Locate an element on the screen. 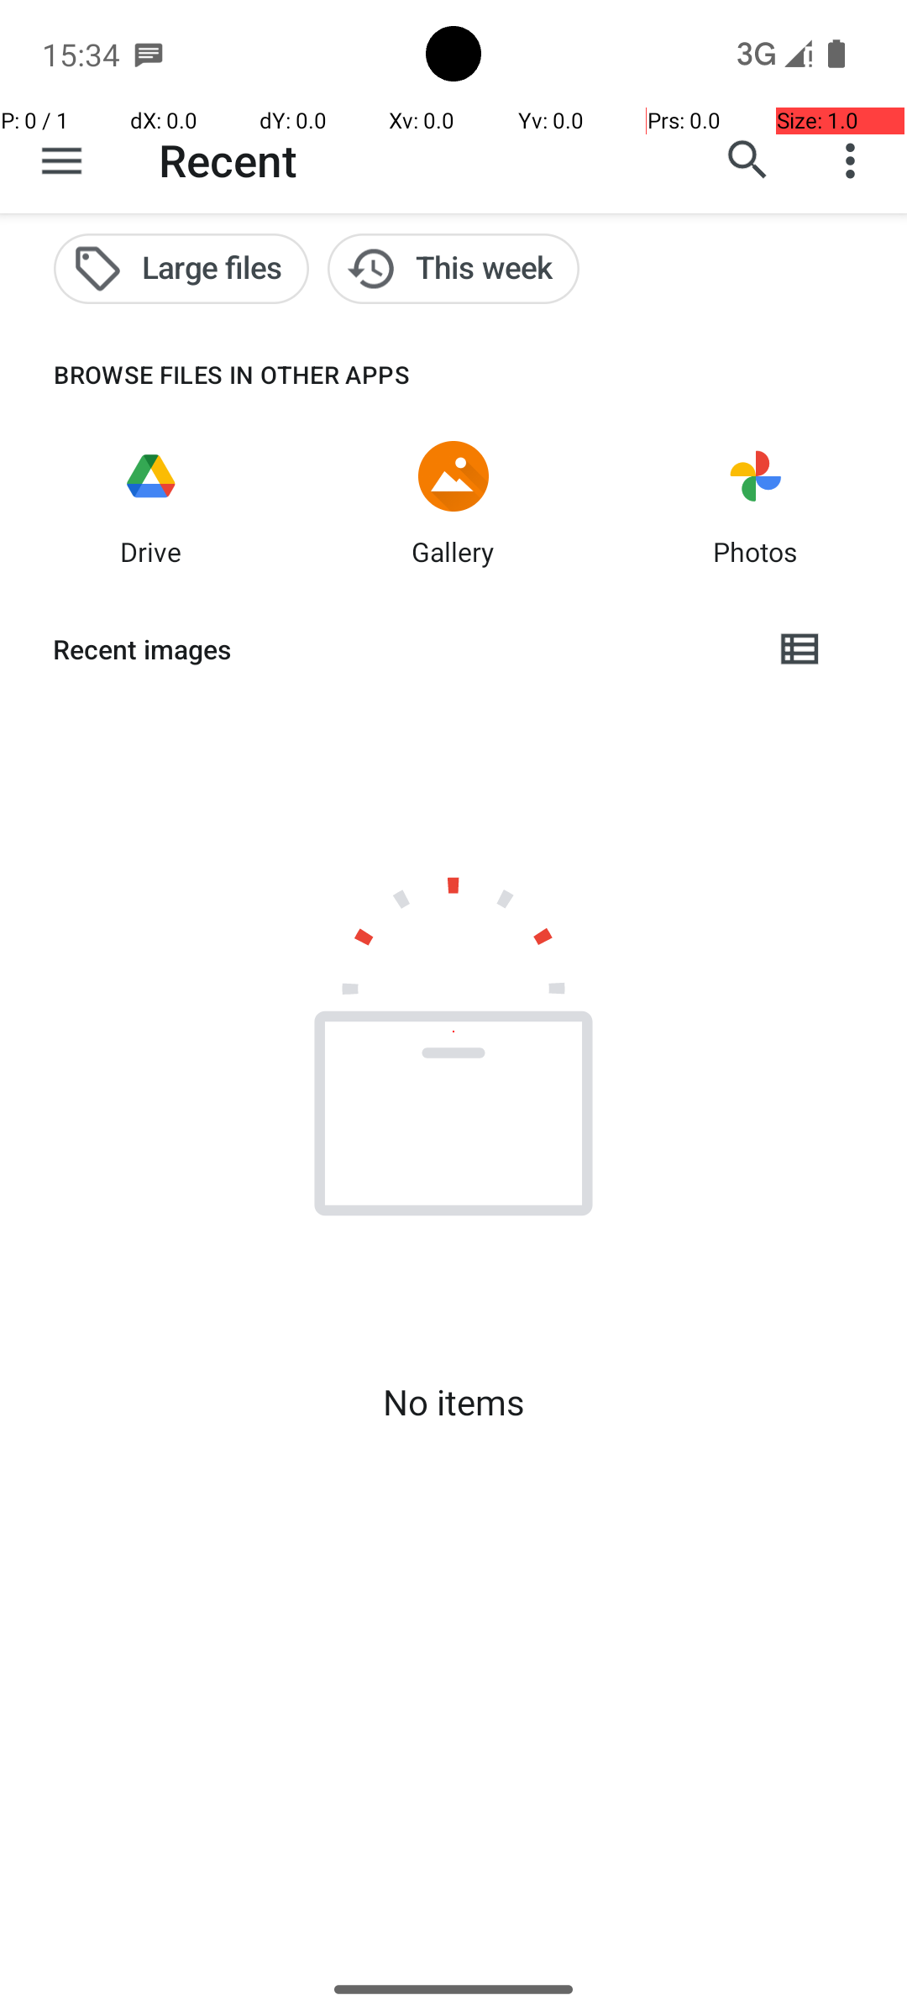  BROWSE FILES IN OTHER APPS is located at coordinates (205, 375).